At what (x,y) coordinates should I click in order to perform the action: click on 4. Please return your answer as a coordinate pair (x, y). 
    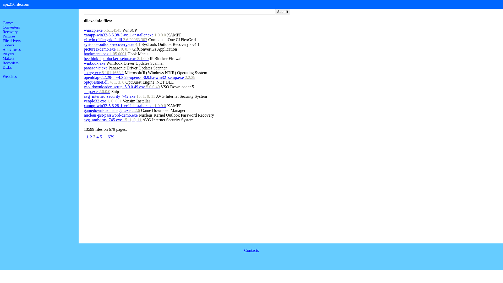
    Looking at the image, I should click on (97, 137).